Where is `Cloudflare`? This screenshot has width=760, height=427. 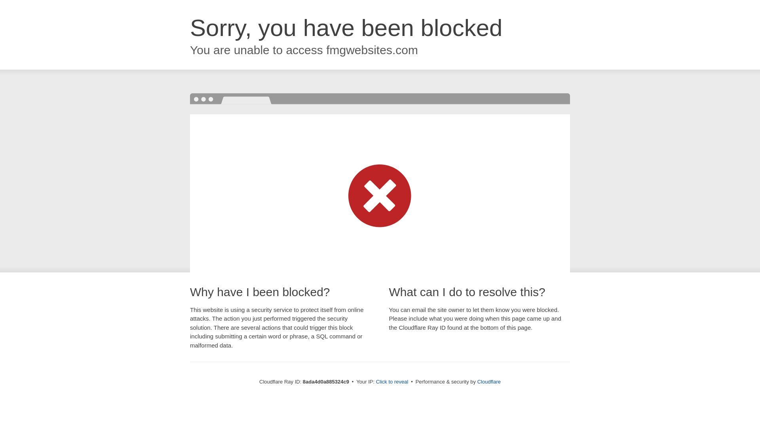 Cloudflare is located at coordinates (489, 382).